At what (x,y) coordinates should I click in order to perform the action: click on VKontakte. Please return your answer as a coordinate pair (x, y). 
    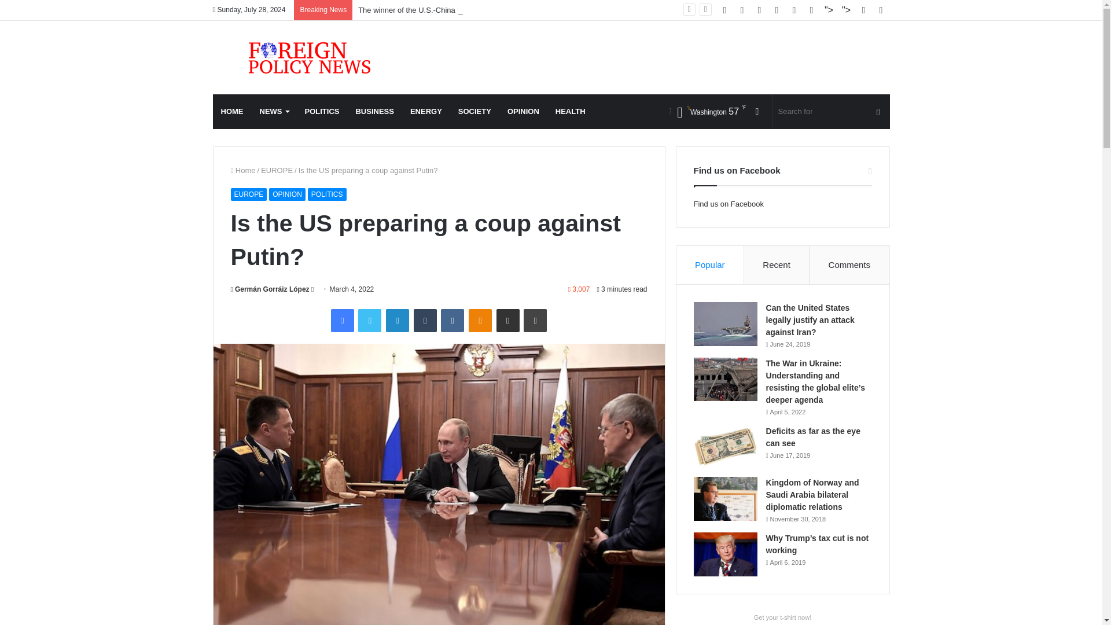
    Looking at the image, I should click on (453, 320).